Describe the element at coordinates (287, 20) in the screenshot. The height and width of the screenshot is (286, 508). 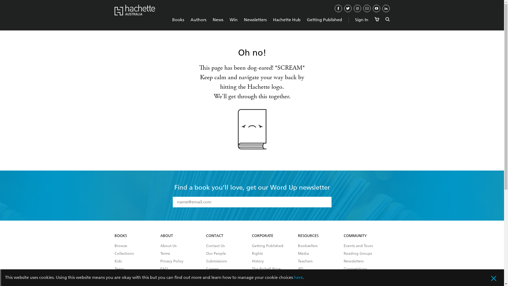
I see `Hachette Hub` at that location.